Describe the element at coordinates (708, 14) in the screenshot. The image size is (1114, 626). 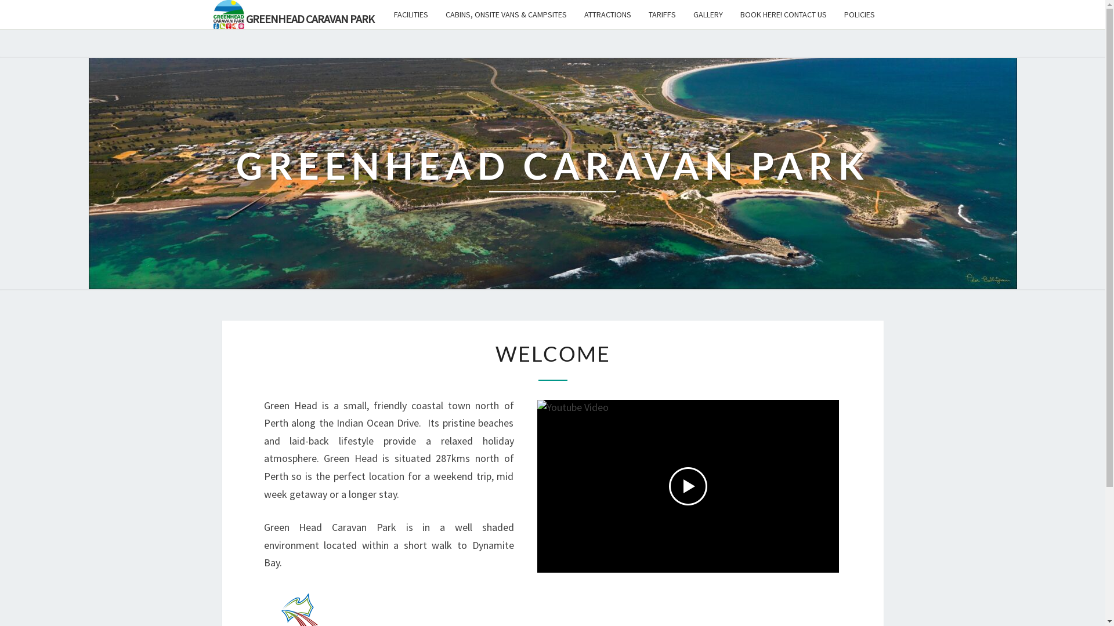
I see `GALLERY` at that location.